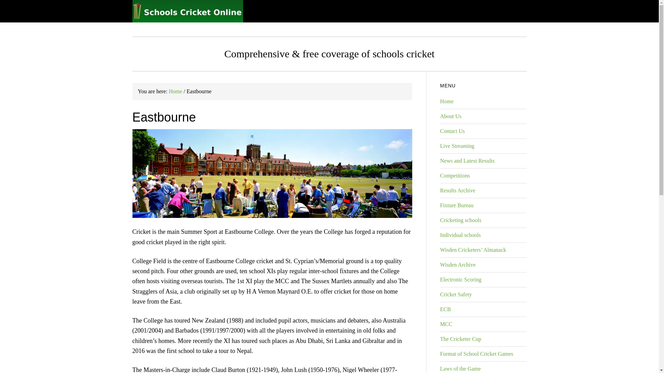 The height and width of the screenshot is (373, 664). Describe the element at coordinates (457, 191) in the screenshot. I see `Results Archive` at that location.